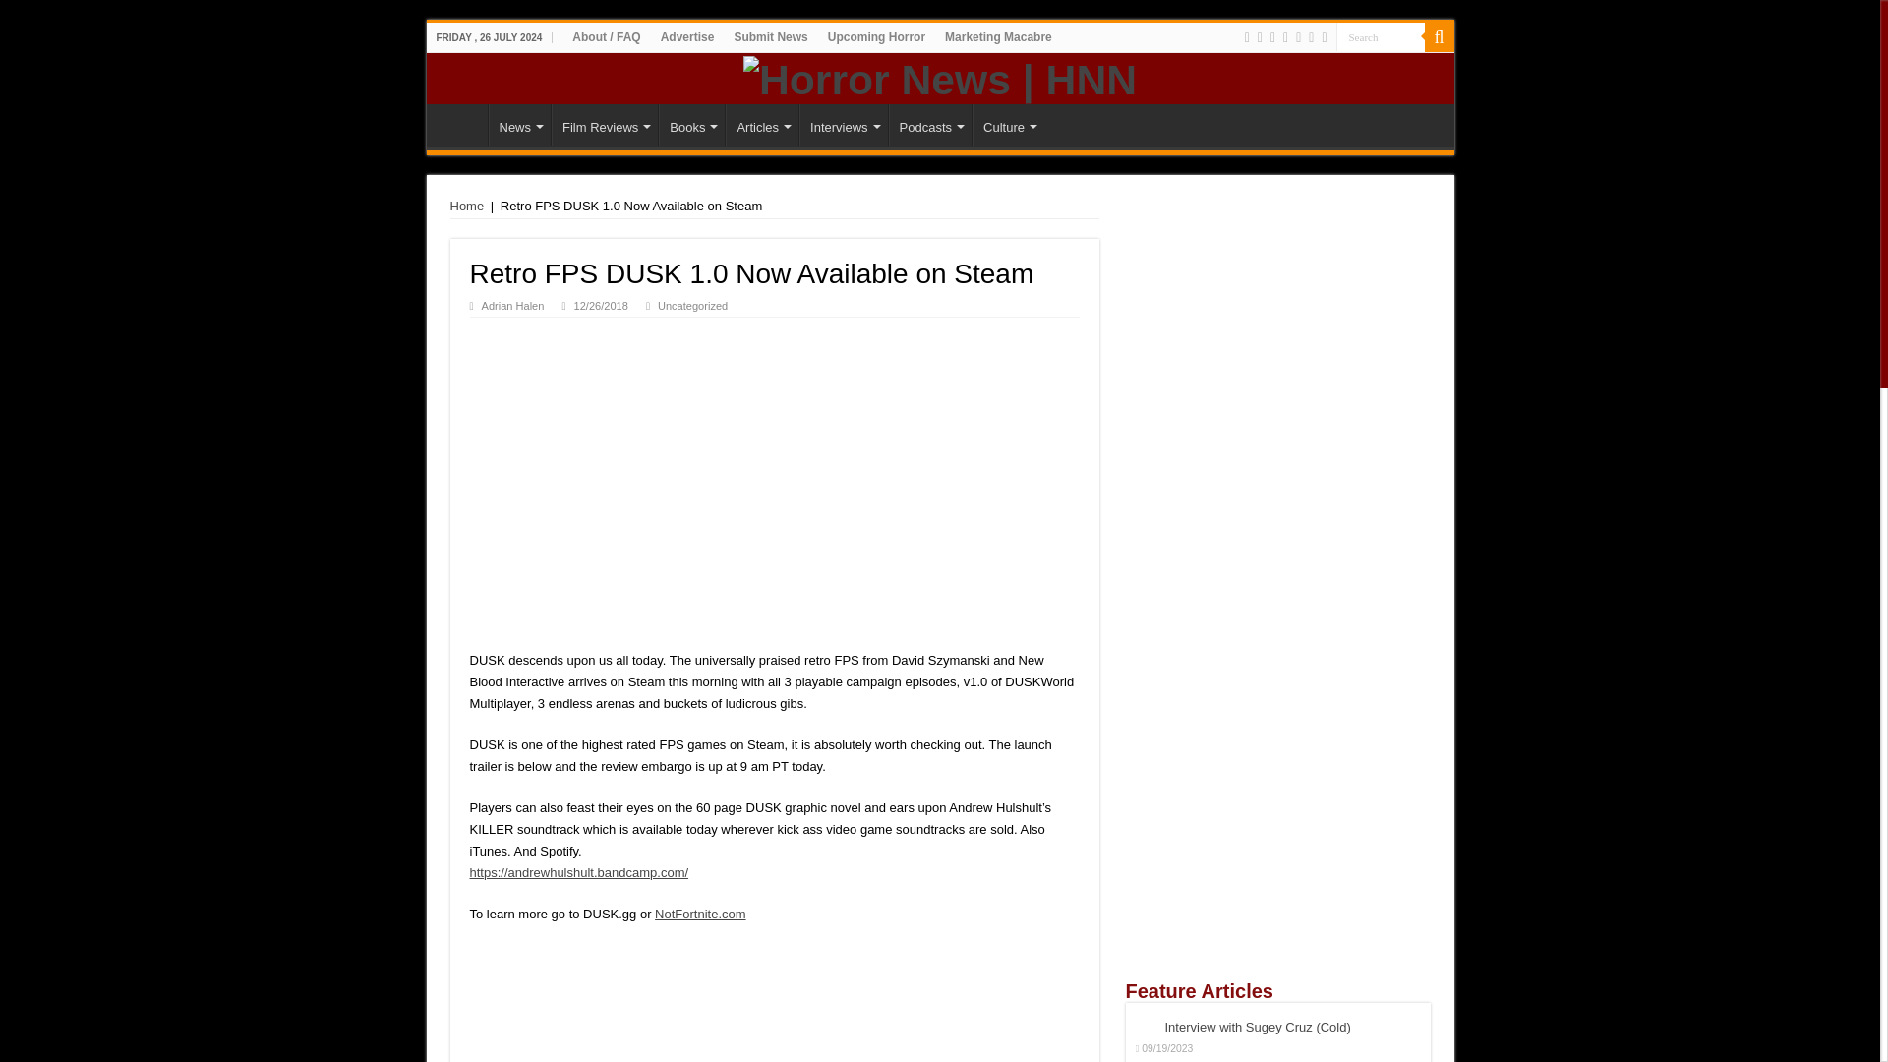 The width and height of the screenshot is (1888, 1062). What do you see at coordinates (461, 124) in the screenshot?
I see `HOME` at bounding box center [461, 124].